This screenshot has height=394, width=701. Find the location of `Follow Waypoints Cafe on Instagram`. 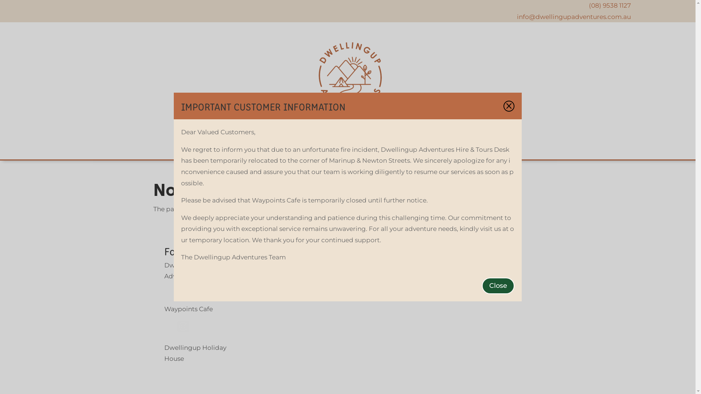

Follow Waypoints Cafe on Instagram is located at coordinates (183, 330).